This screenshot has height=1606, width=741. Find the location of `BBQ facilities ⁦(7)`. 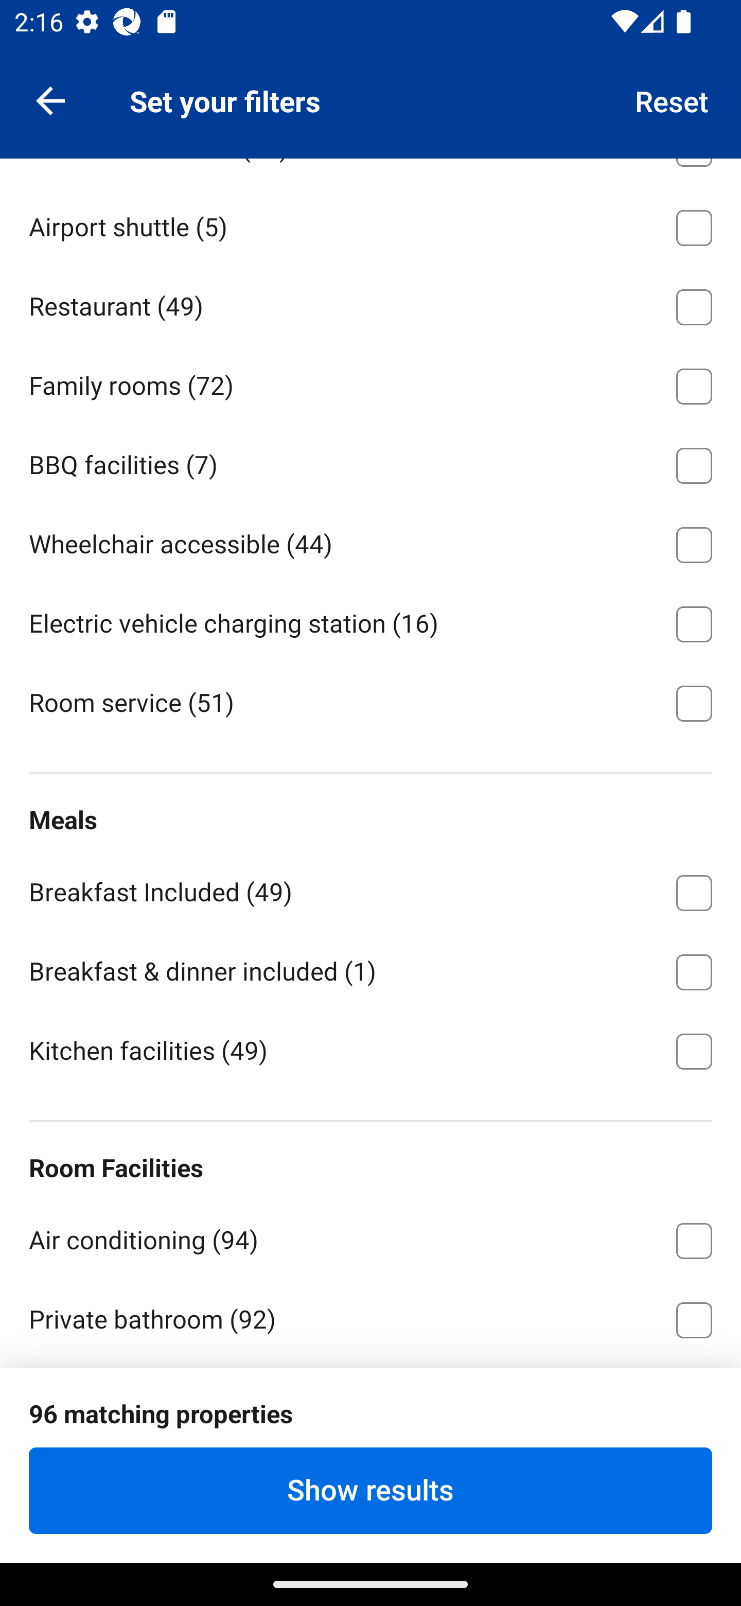

BBQ facilities ⁦(7) is located at coordinates (370, 461).